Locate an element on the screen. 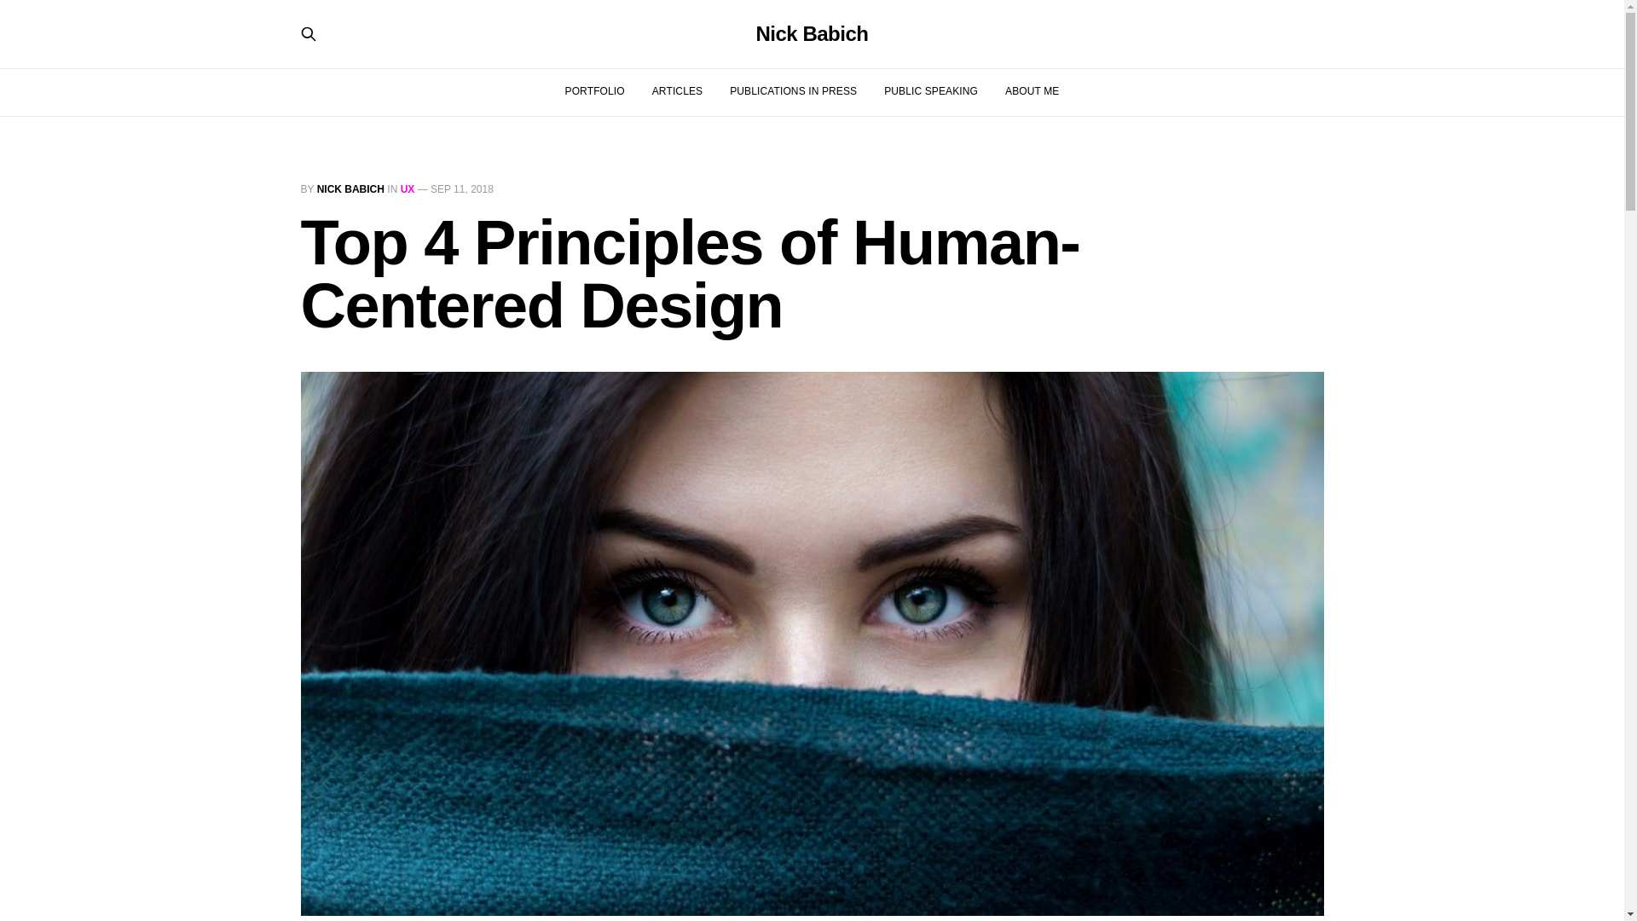  PUBLIC SPEAKING is located at coordinates (930, 91).